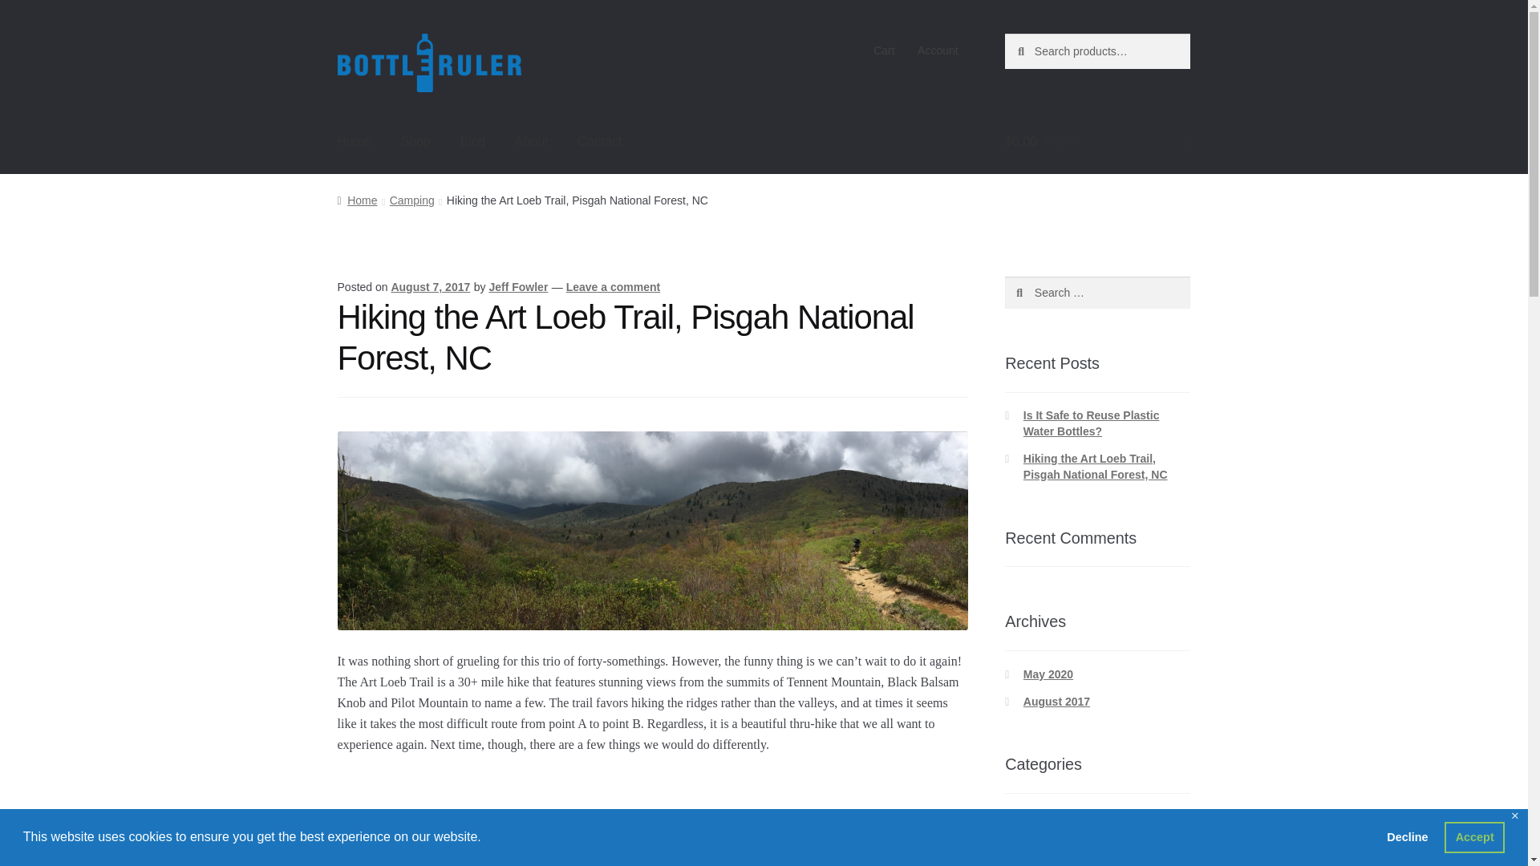 Image resolution: width=1540 pixels, height=866 pixels. I want to click on Cart, so click(884, 51).